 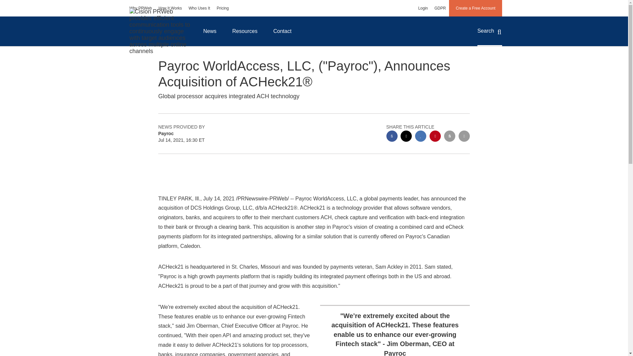 What do you see at coordinates (440, 8) in the screenshot?
I see `GDPR` at bounding box center [440, 8].